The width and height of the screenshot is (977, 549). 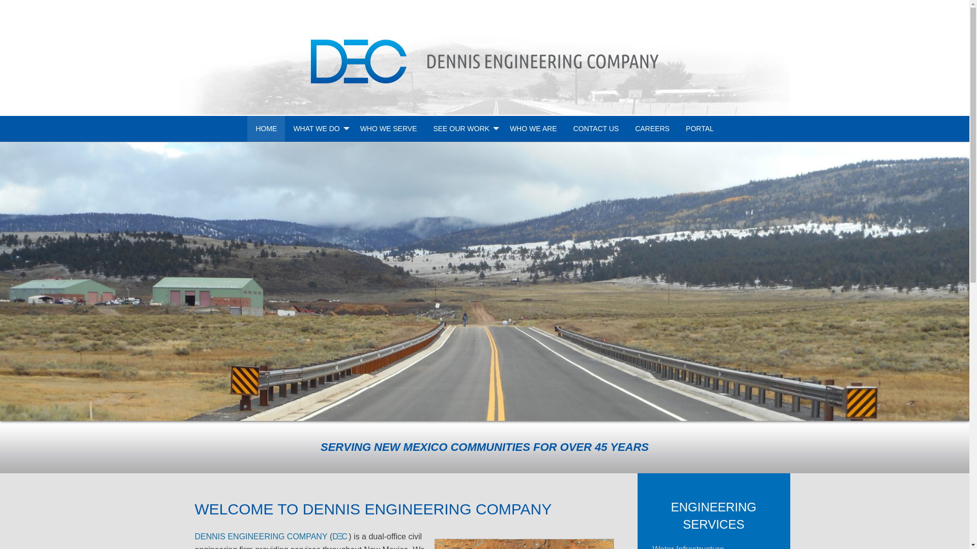 What do you see at coordinates (533, 129) in the screenshot?
I see `WHO WE ARE` at bounding box center [533, 129].